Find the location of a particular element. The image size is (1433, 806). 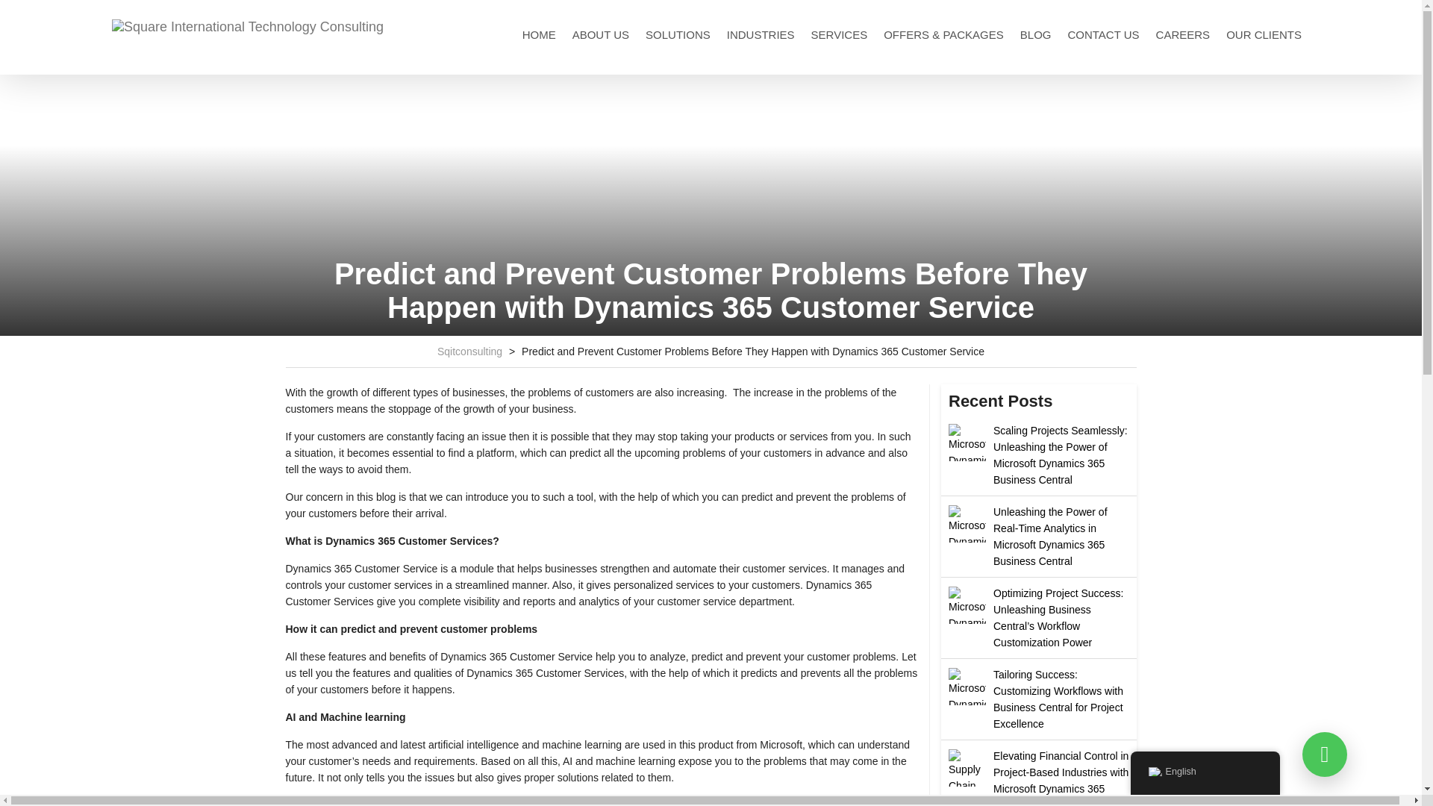

ABOUT US is located at coordinates (600, 34).